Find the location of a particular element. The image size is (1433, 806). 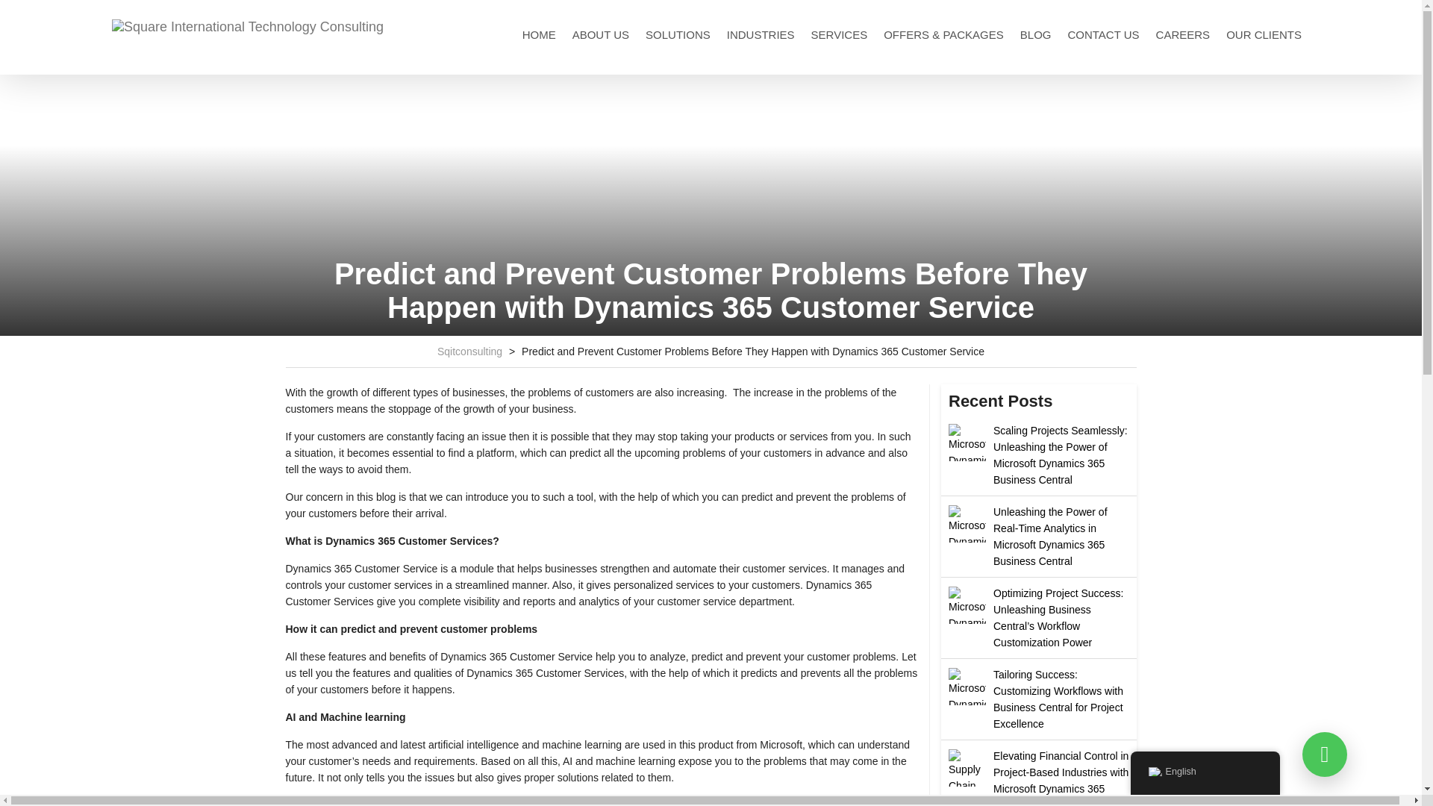

ABOUT US is located at coordinates (600, 34).